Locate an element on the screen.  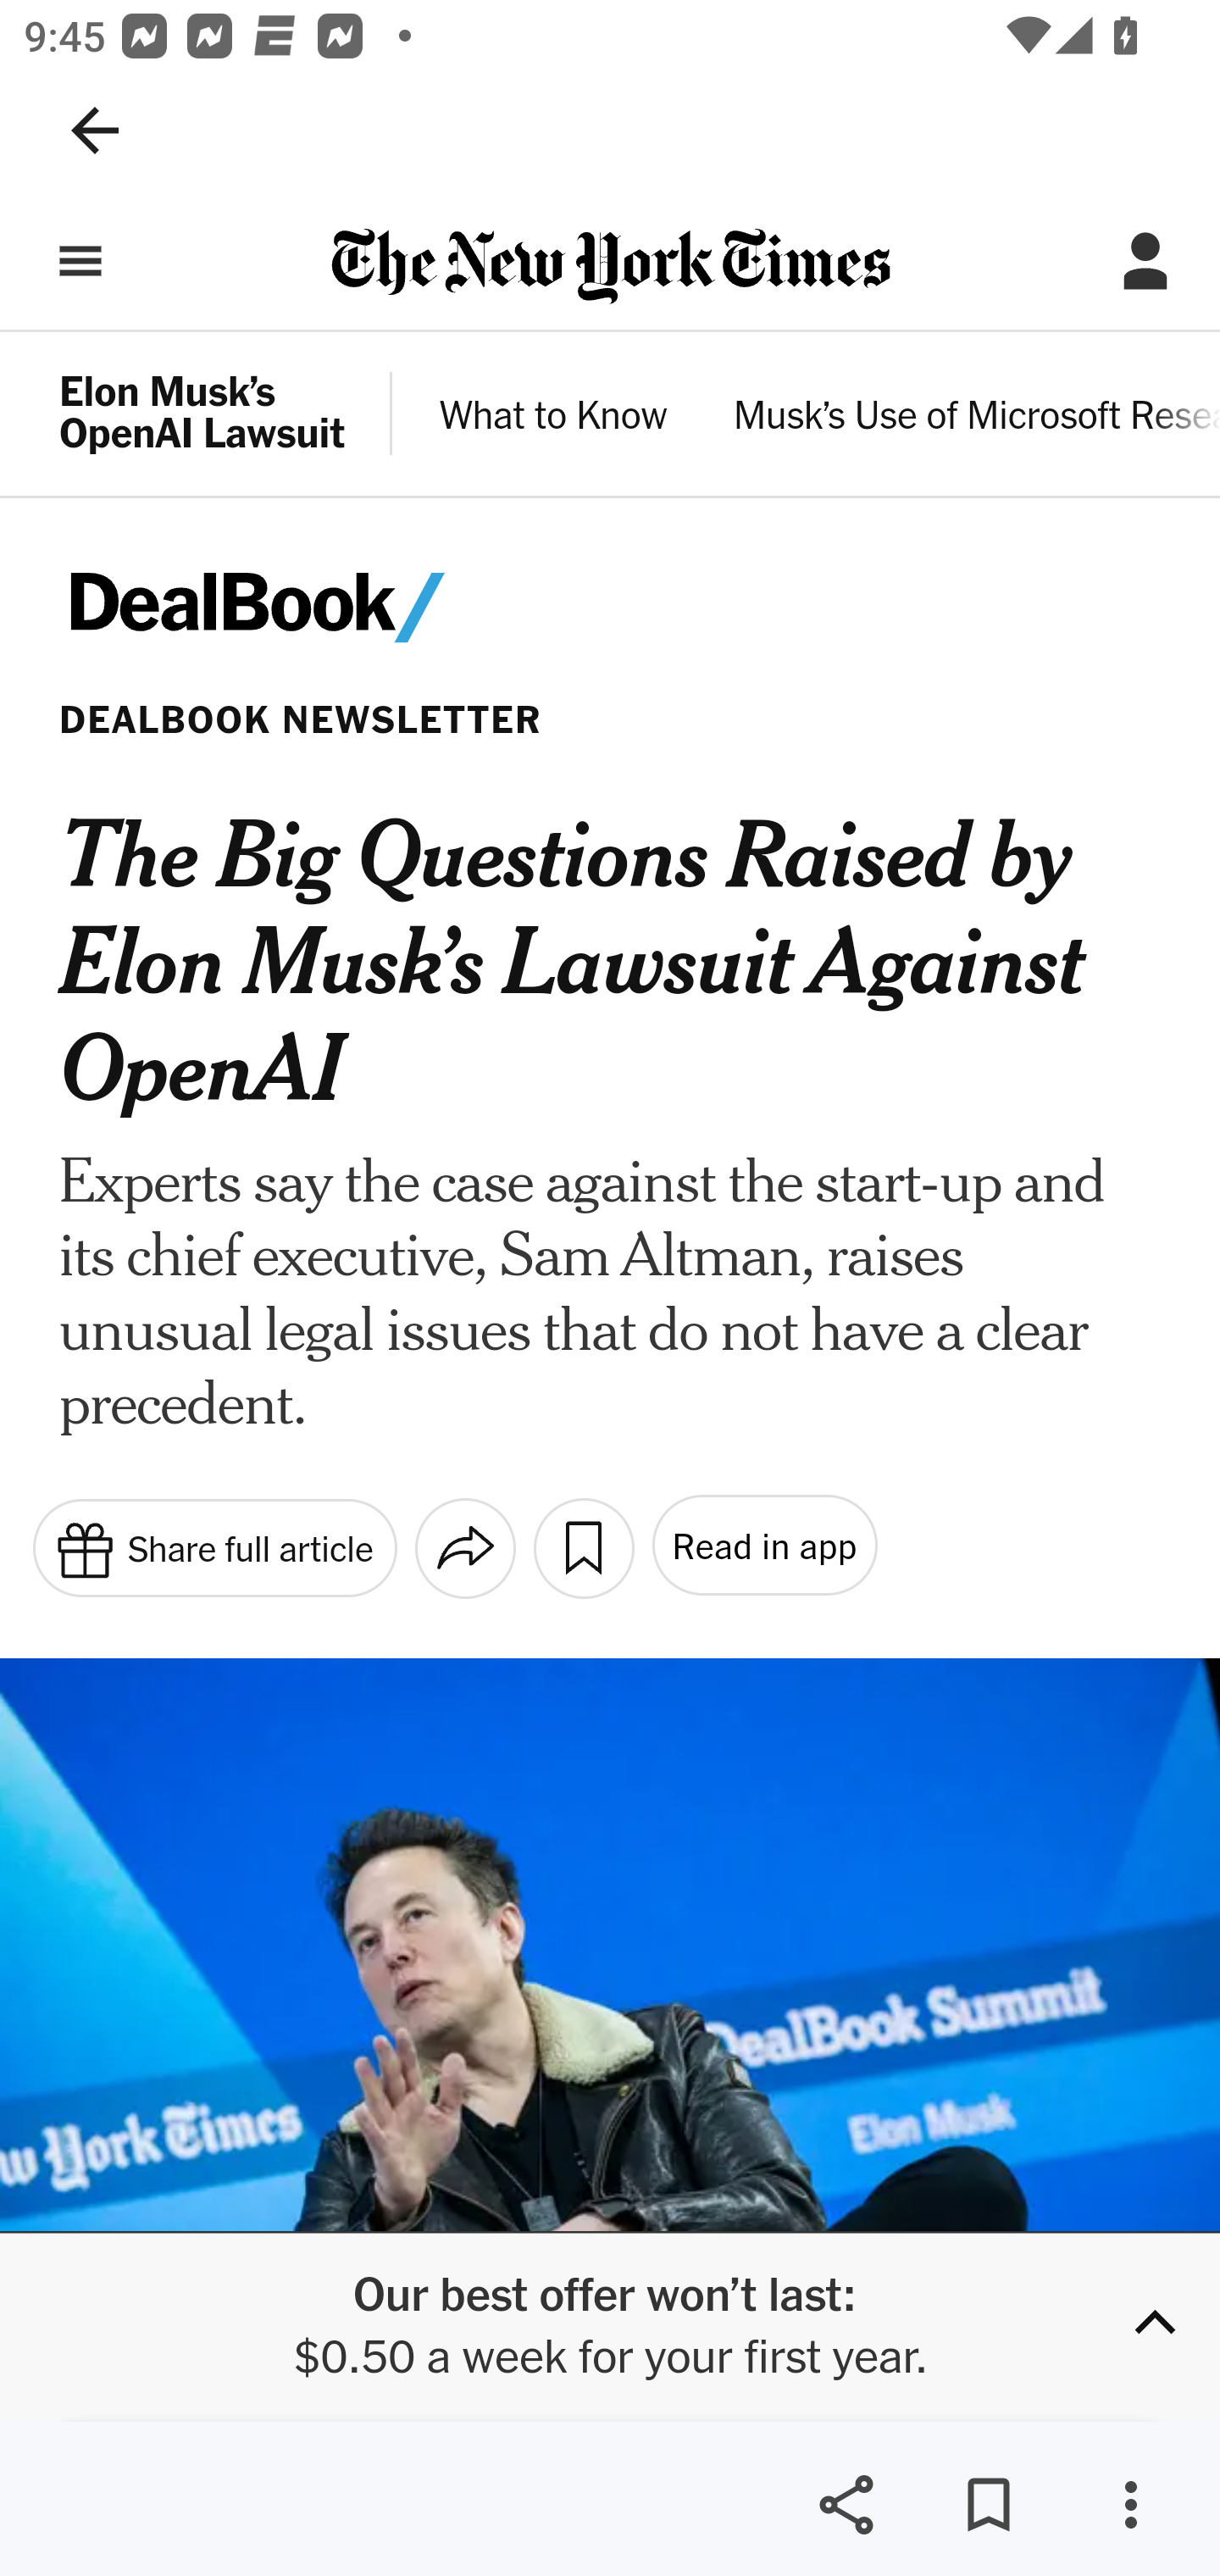
Save for later is located at coordinates (988, 2505).